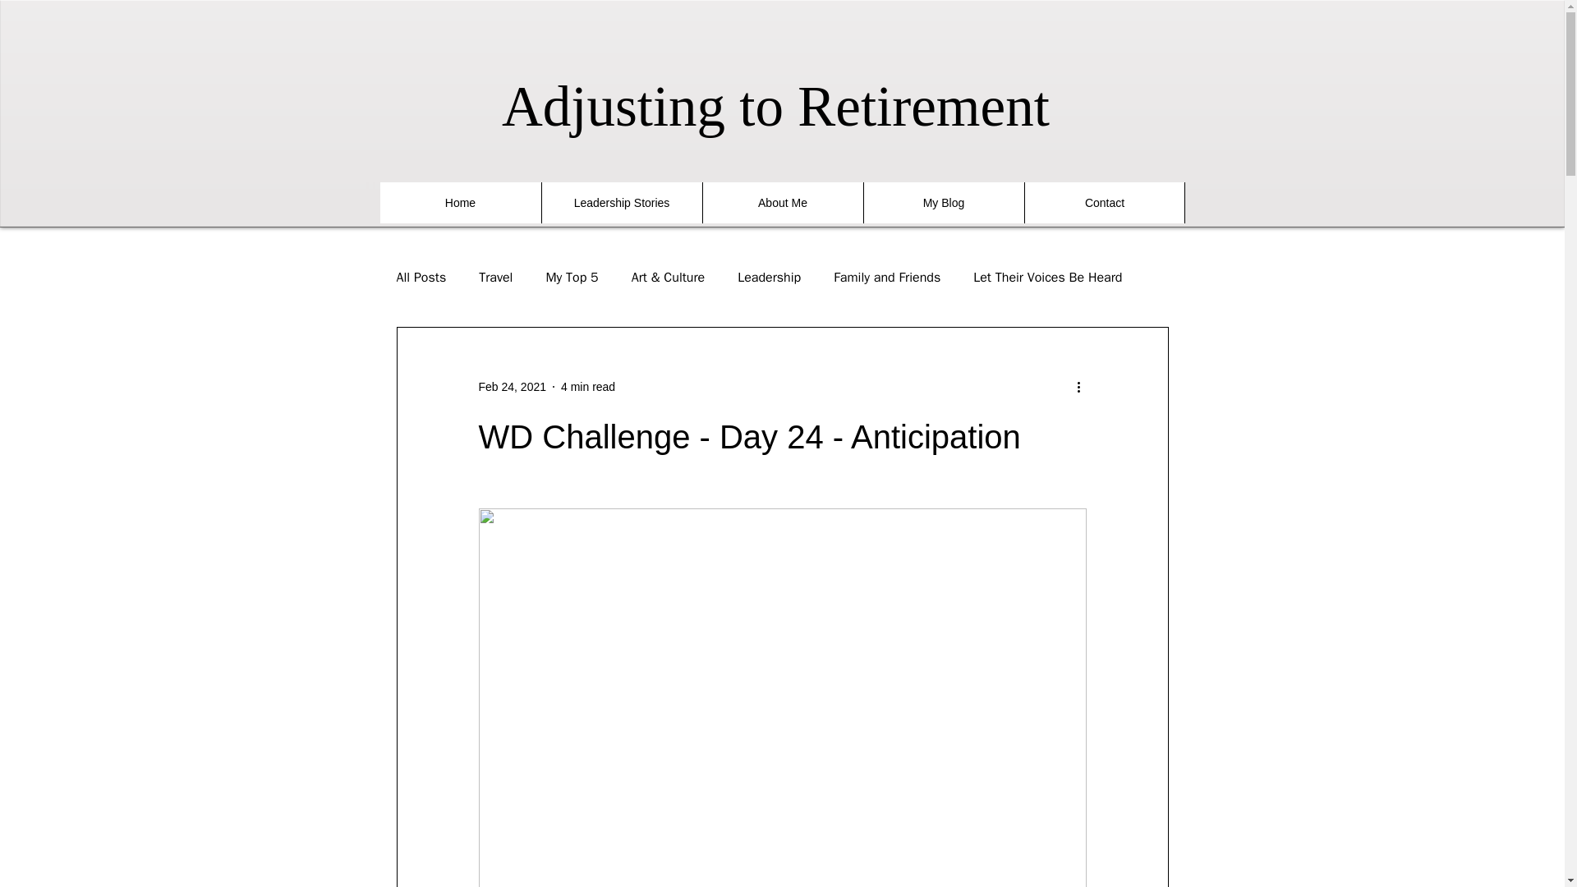  What do you see at coordinates (782, 107) in the screenshot?
I see `Adjusting to Retirement ` at bounding box center [782, 107].